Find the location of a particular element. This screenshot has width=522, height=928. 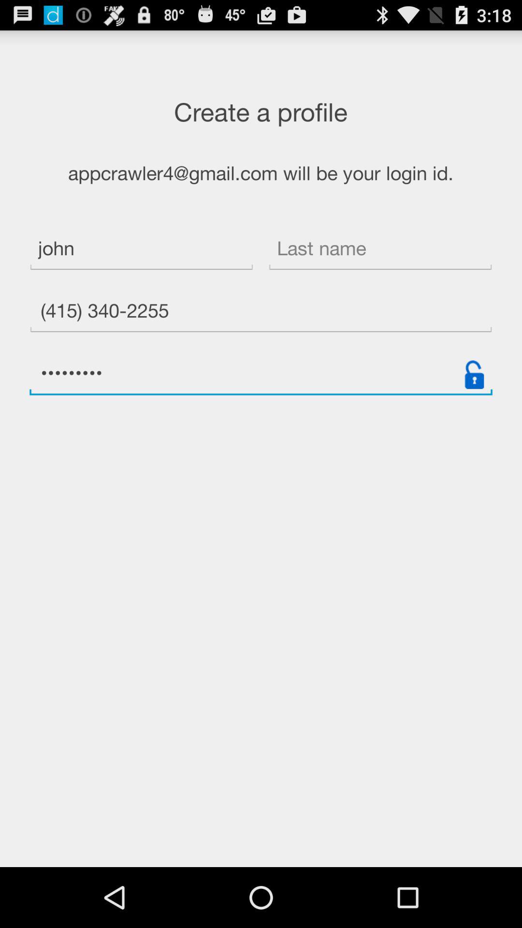

turn off the icon on the right is located at coordinates (474, 374).